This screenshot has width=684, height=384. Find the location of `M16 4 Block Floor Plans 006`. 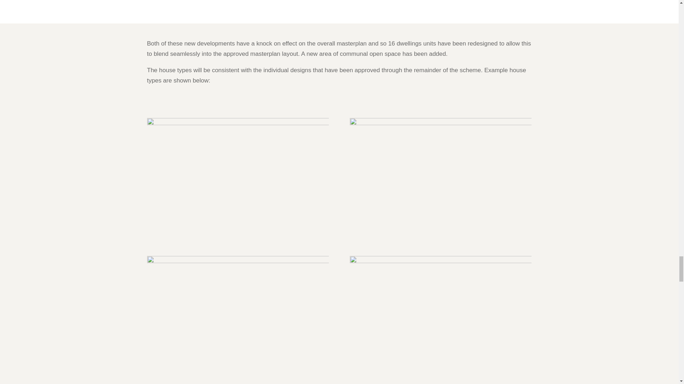

M16 4 Block Floor Plans 006 is located at coordinates (440, 319).